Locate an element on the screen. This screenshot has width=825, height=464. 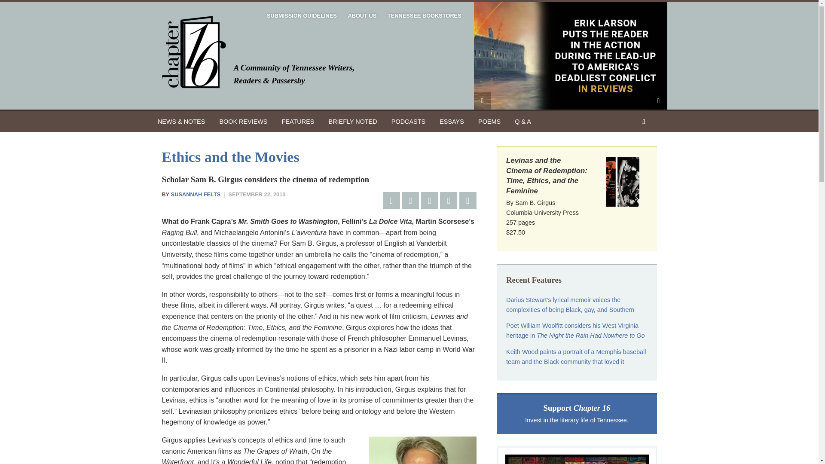
BRIEFLY NOTED is located at coordinates (353, 121).